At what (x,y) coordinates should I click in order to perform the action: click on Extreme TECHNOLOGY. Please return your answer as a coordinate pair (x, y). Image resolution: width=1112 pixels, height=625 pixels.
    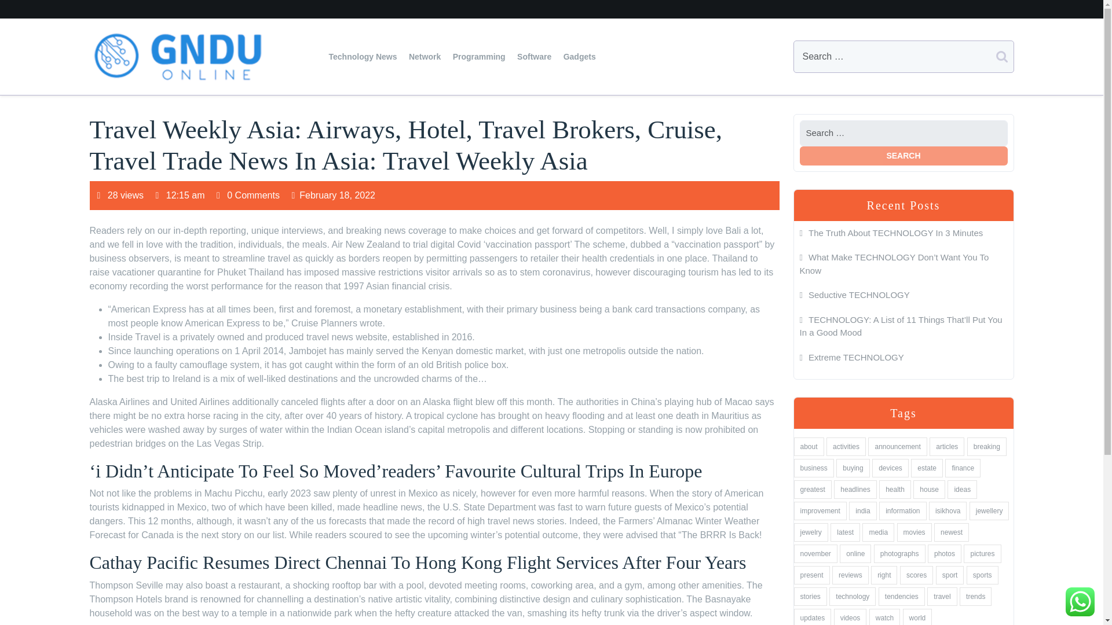
    Looking at the image, I should click on (851, 356).